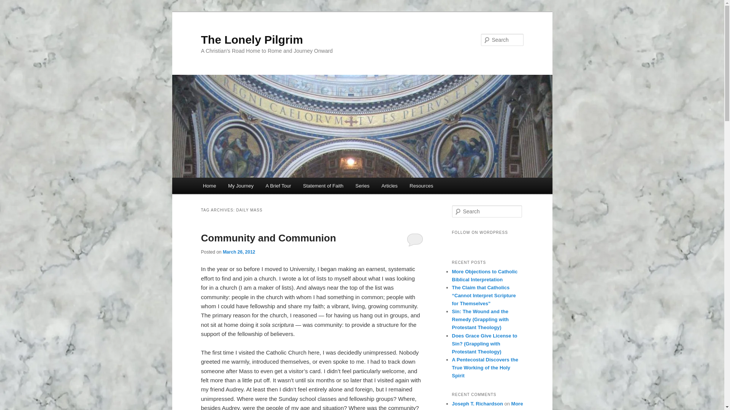 The image size is (730, 410). Describe the element at coordinates (323, 185) in the screenshot. I see `Statement of Faith` at that location.